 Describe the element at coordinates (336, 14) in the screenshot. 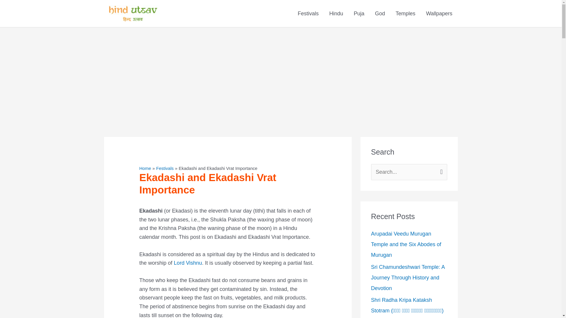

I see `Hindu` at that location.